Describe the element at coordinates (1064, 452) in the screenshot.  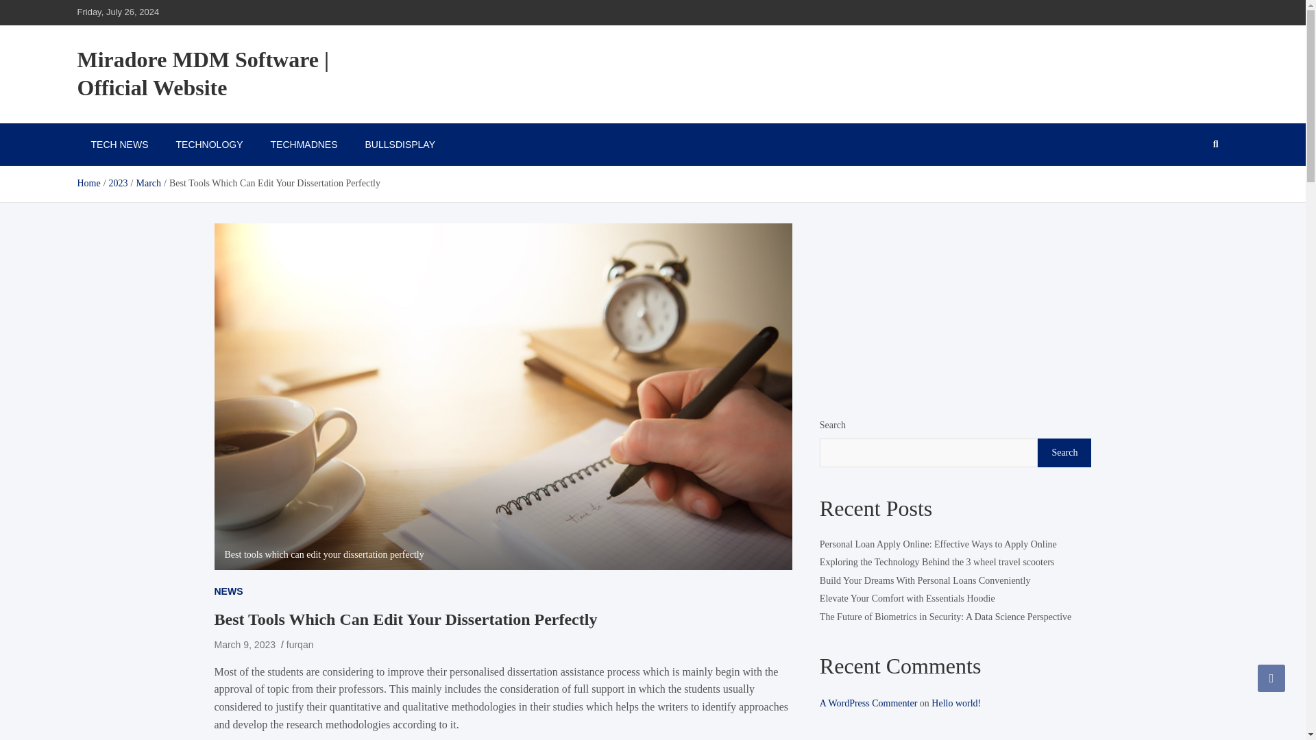
I see `Search` at that location.